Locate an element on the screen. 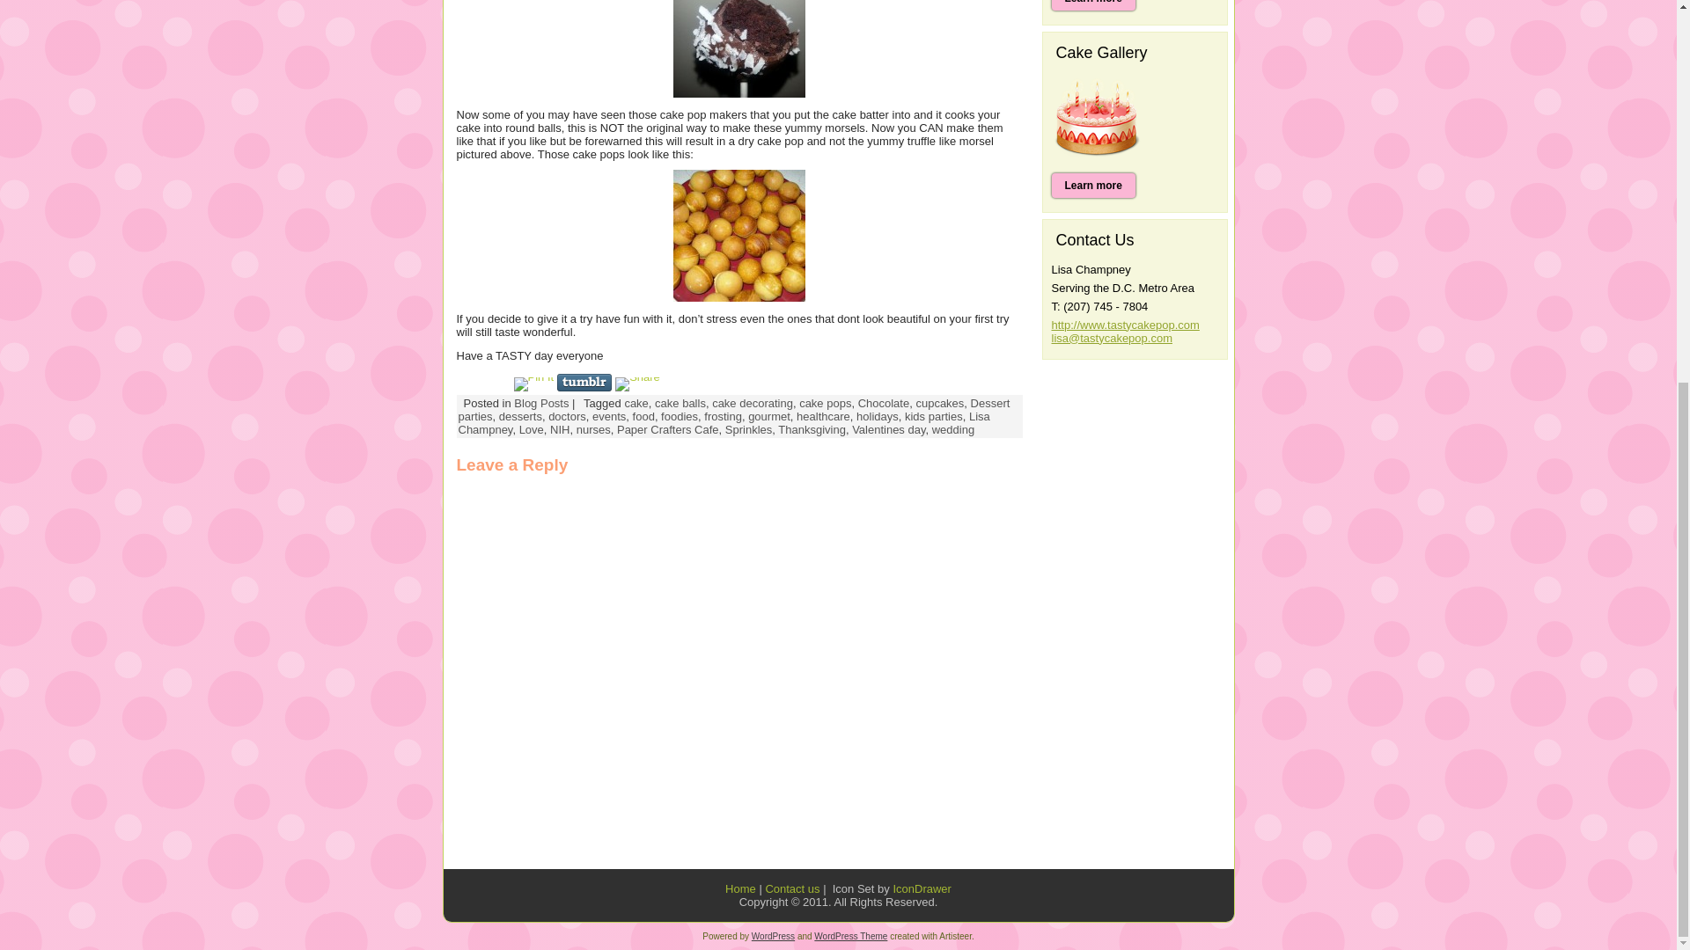  Share on Tumblr is located at coordinates (584, 382).